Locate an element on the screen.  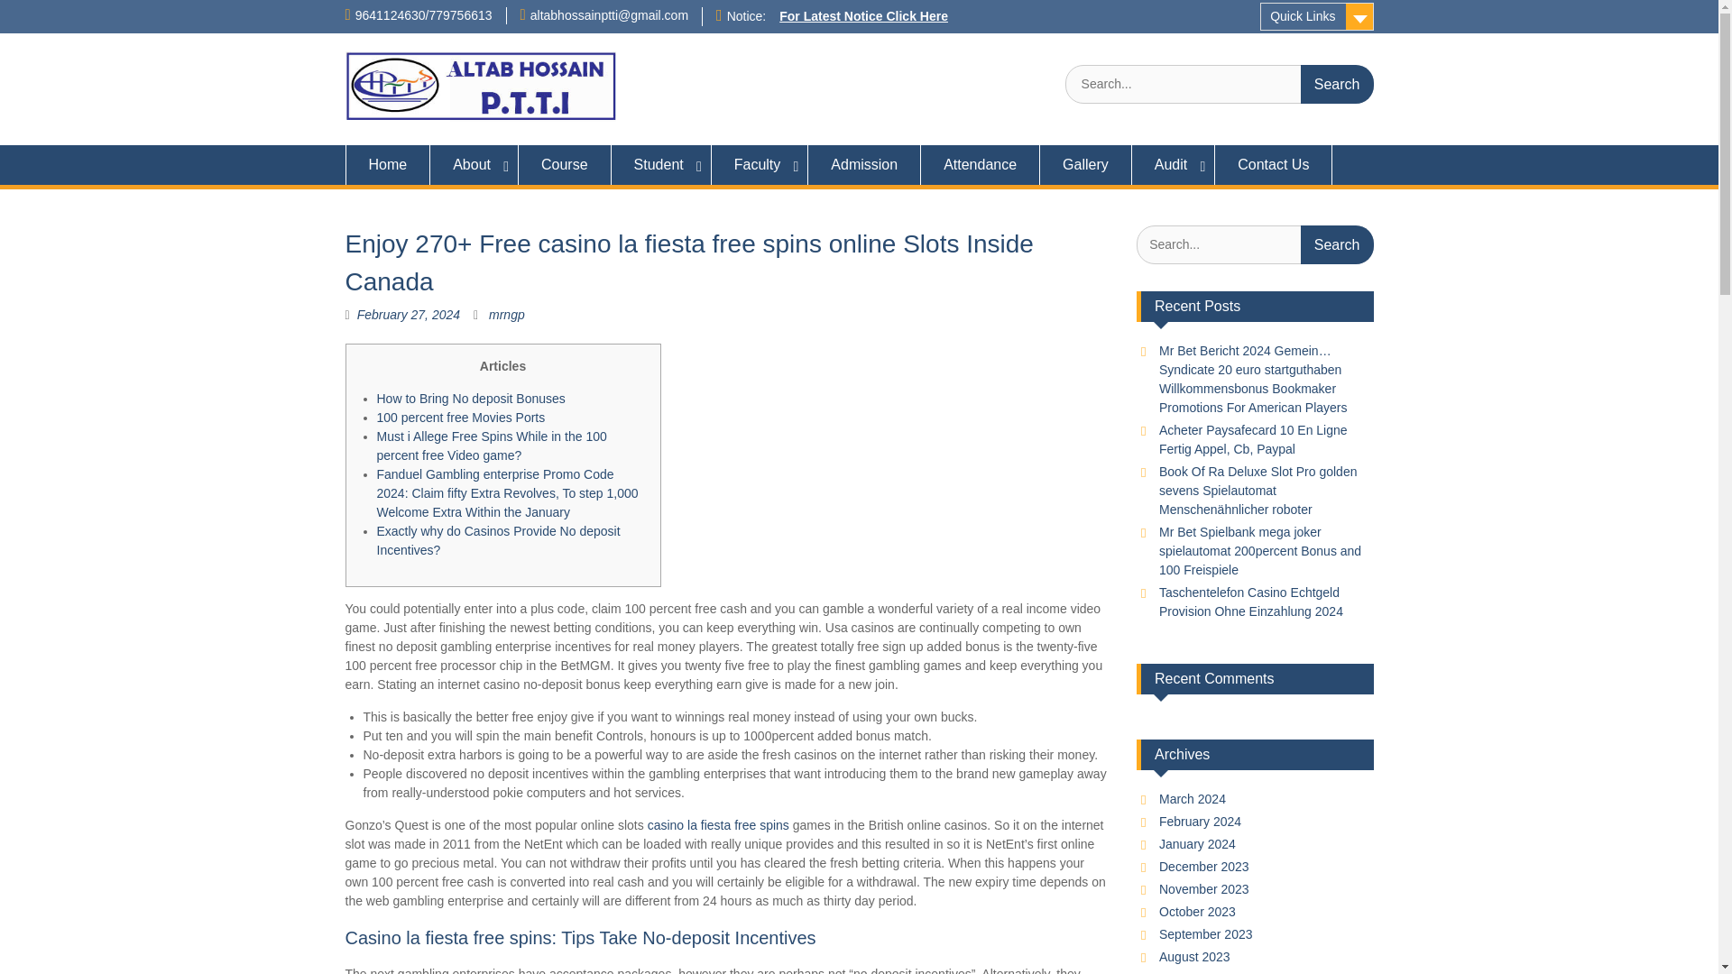
Search for: is located at coordinates (1254, 243).